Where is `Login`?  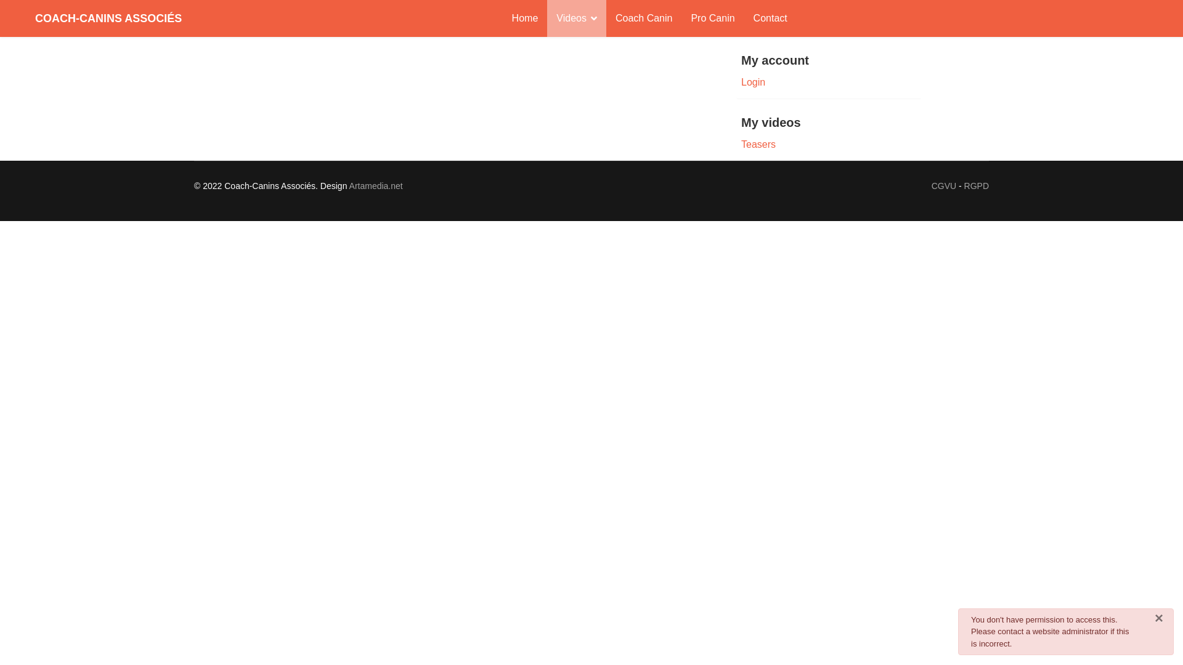
Login is located at coordinates (829, 83).